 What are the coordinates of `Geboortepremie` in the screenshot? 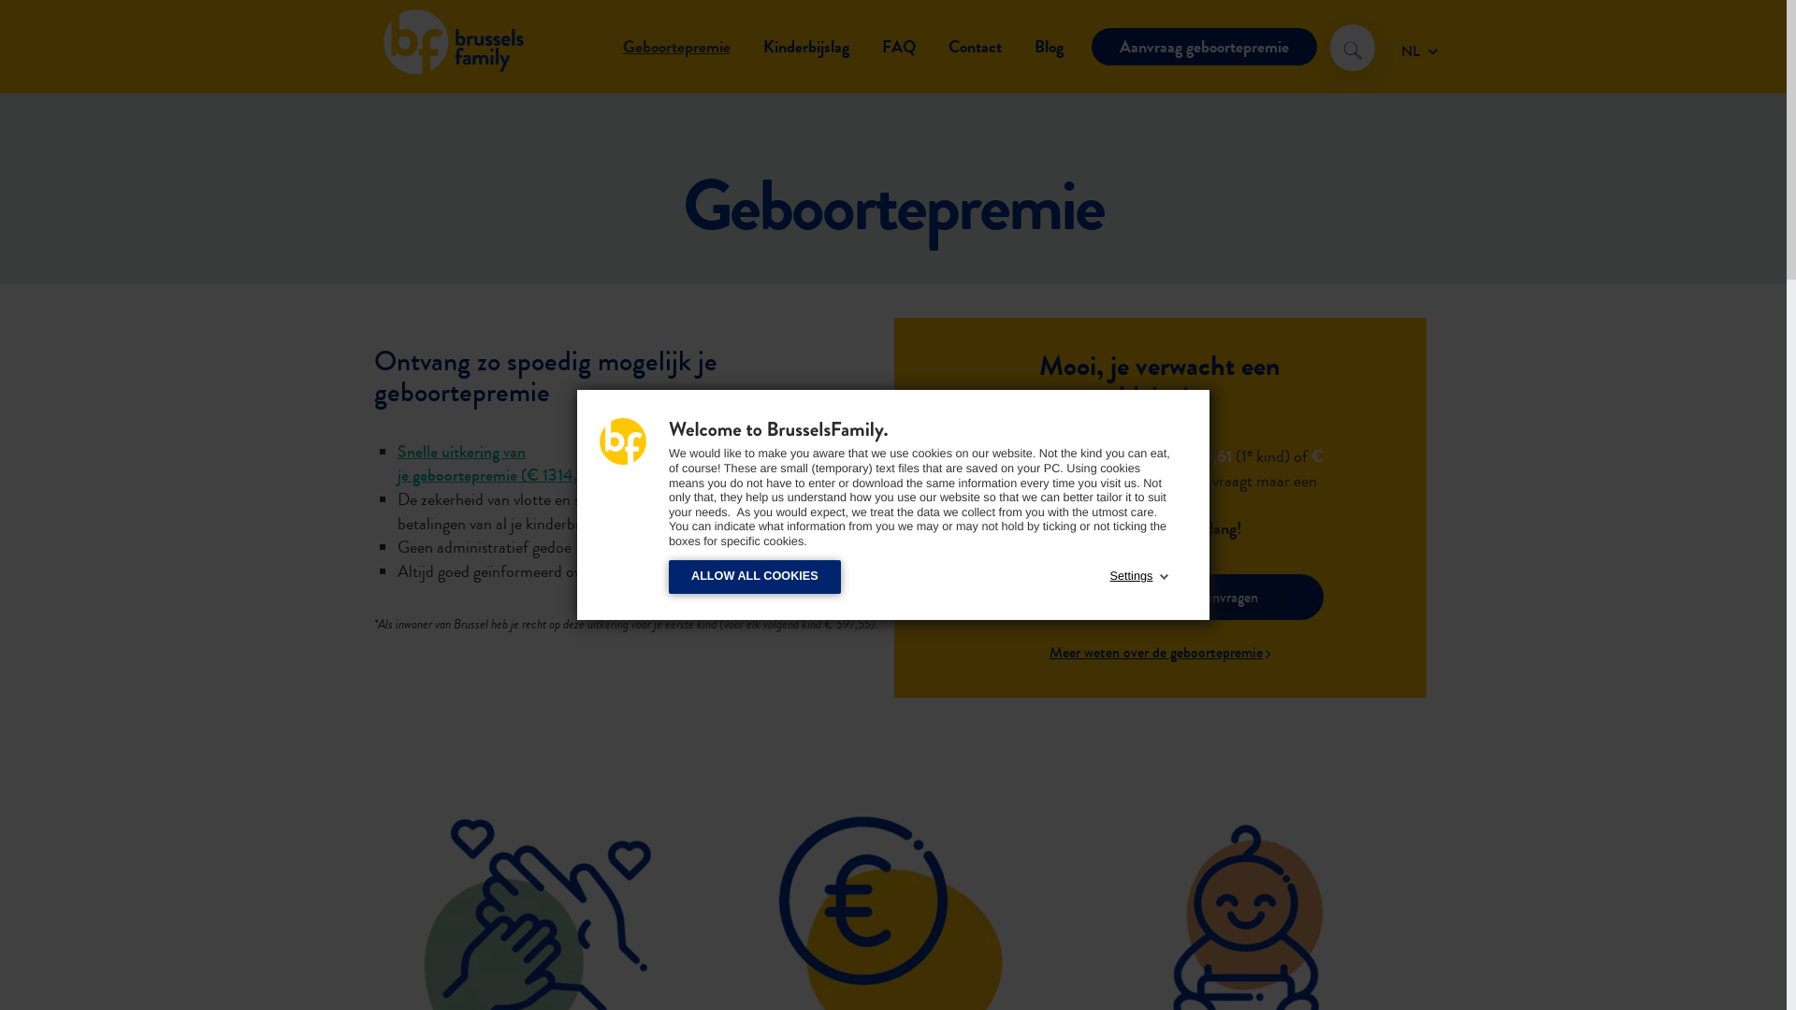 It's located at (677, 47).